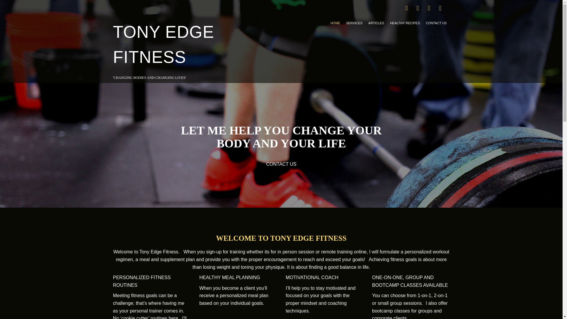 Image resolution: width=567 pixels, height=319 pixels. What do you see at coordinates (429, 9) in the screenshot?
I see `Instagram` at bounding box center [429, 9].